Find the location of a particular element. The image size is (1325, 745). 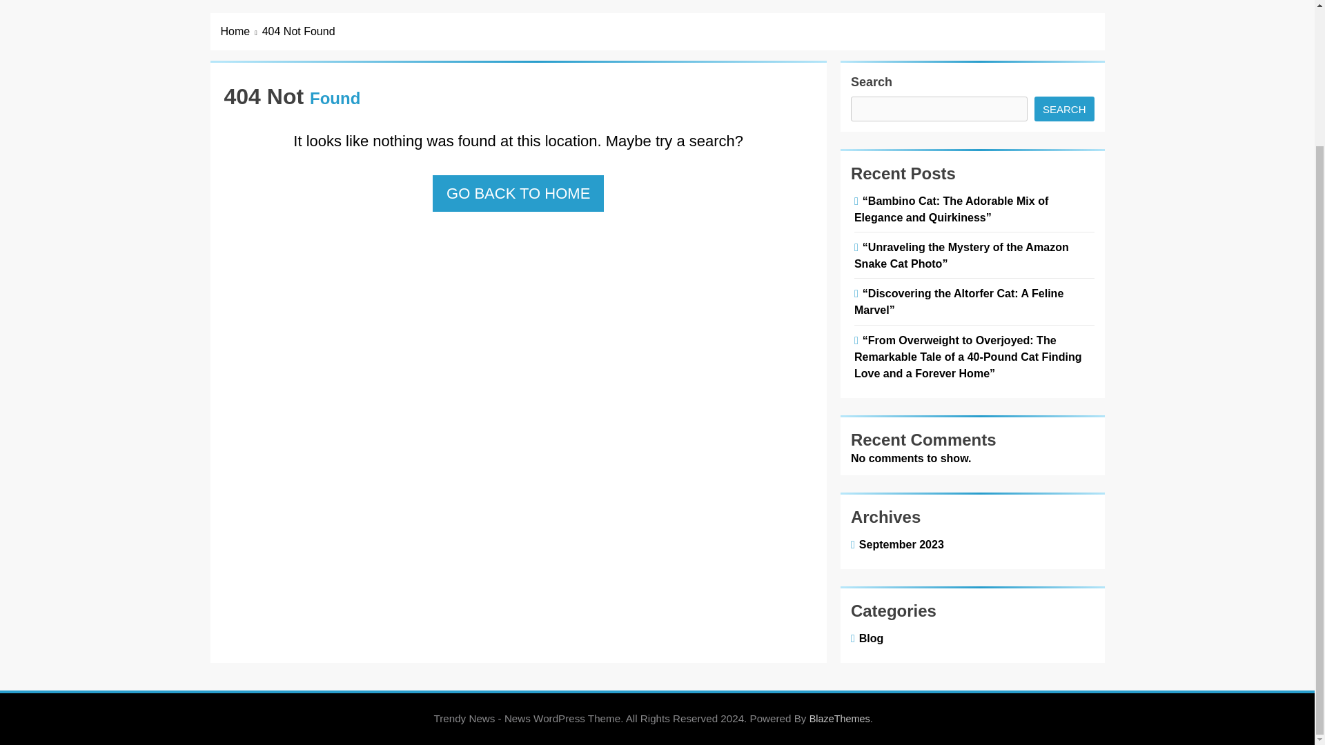

Home is located at coordinates (242, 32).